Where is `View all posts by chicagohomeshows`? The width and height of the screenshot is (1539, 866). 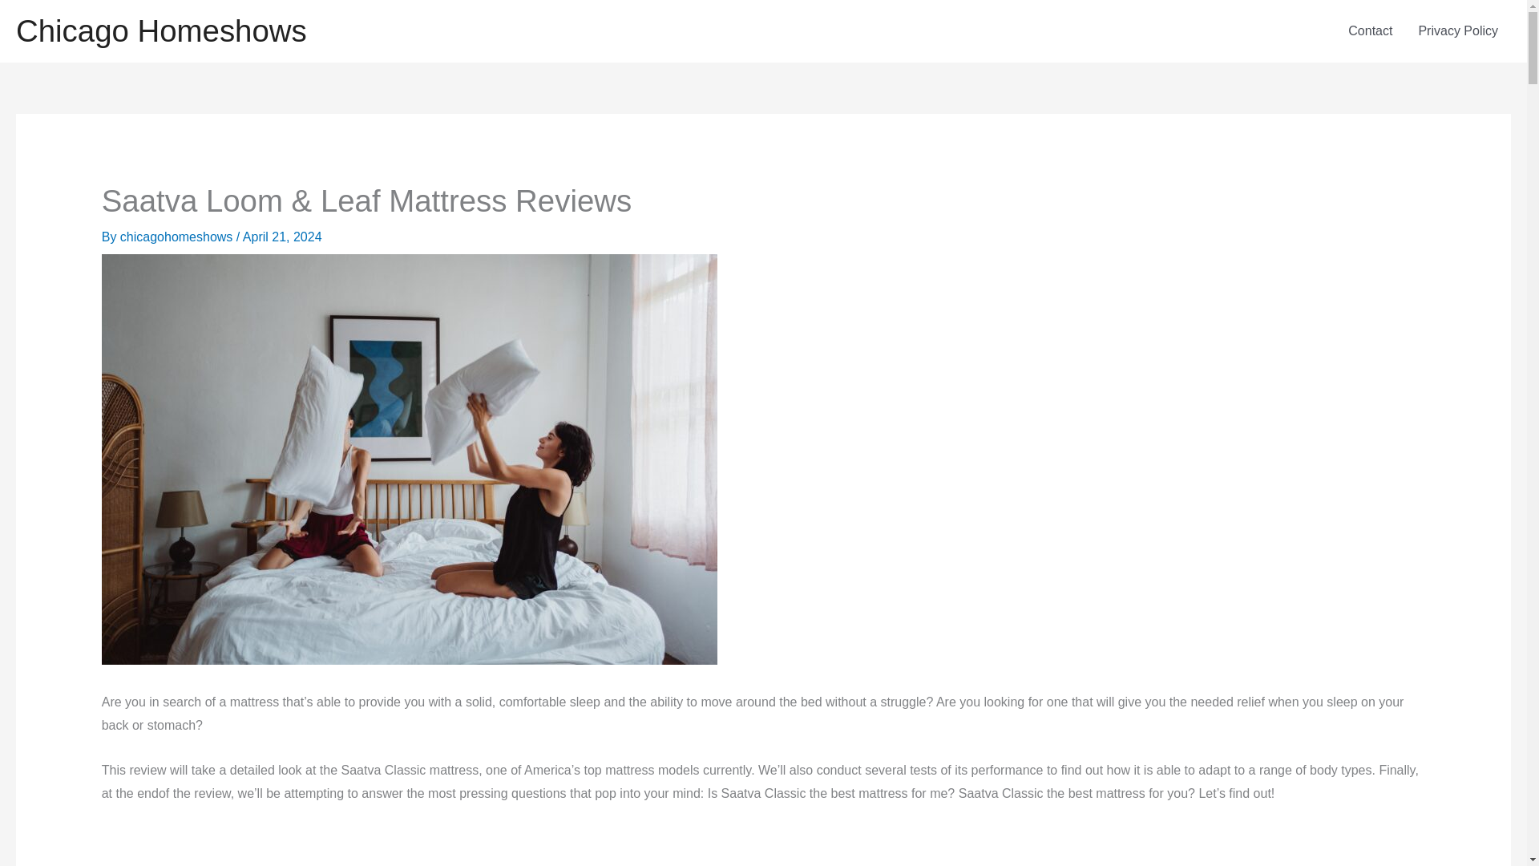 View all posts by chicagohomeshows is located at coordinates (178, 237).